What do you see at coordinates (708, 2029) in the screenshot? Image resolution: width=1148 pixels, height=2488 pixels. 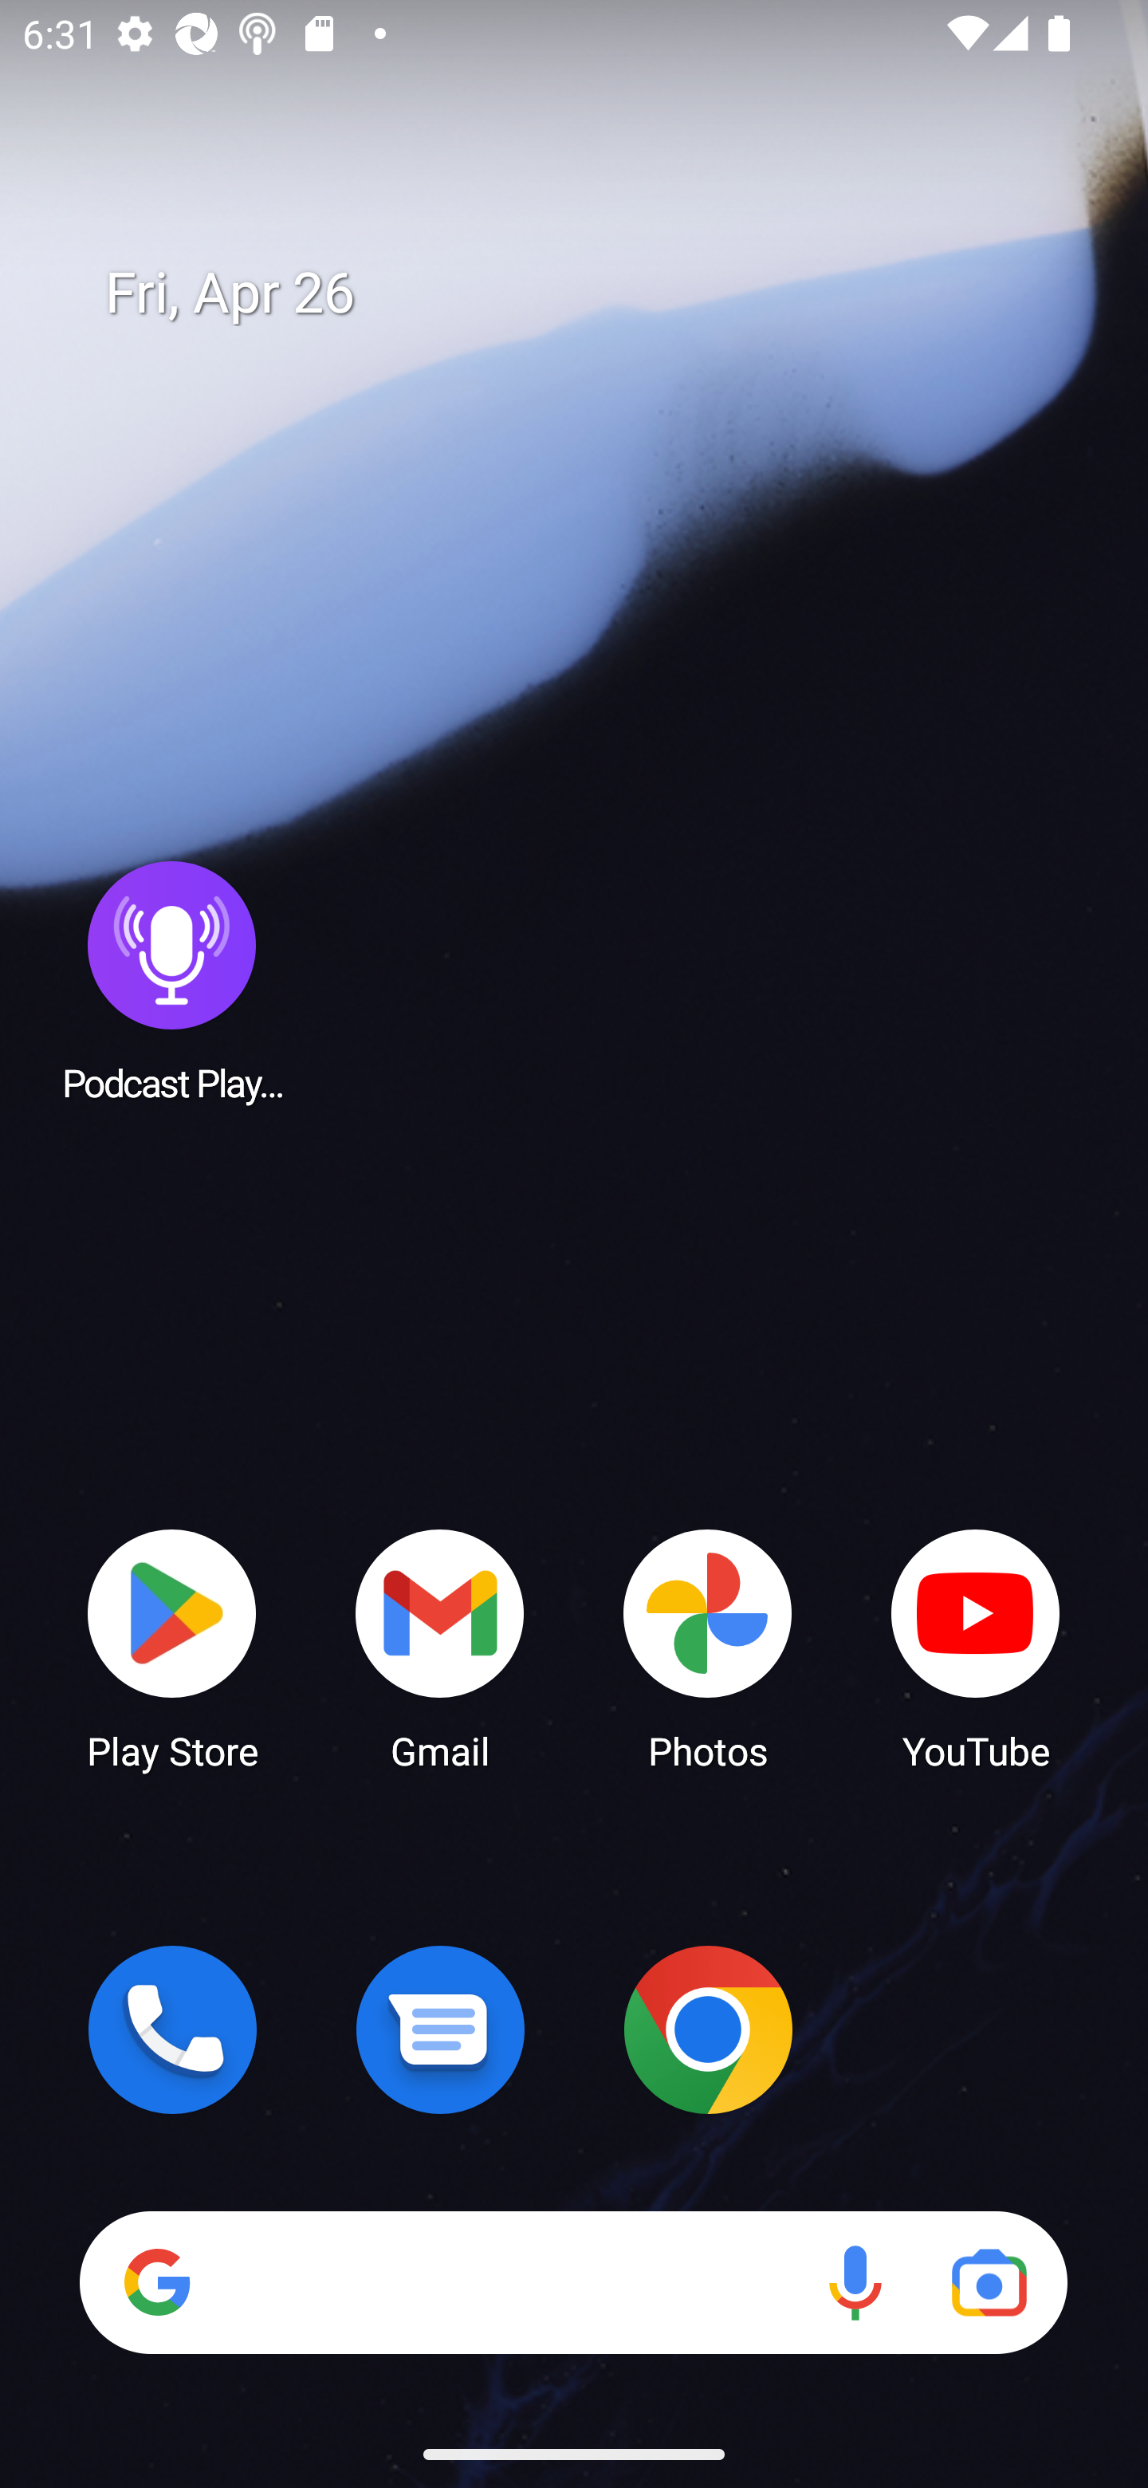 I see `Chrome` at bounding box center [708, 2029].